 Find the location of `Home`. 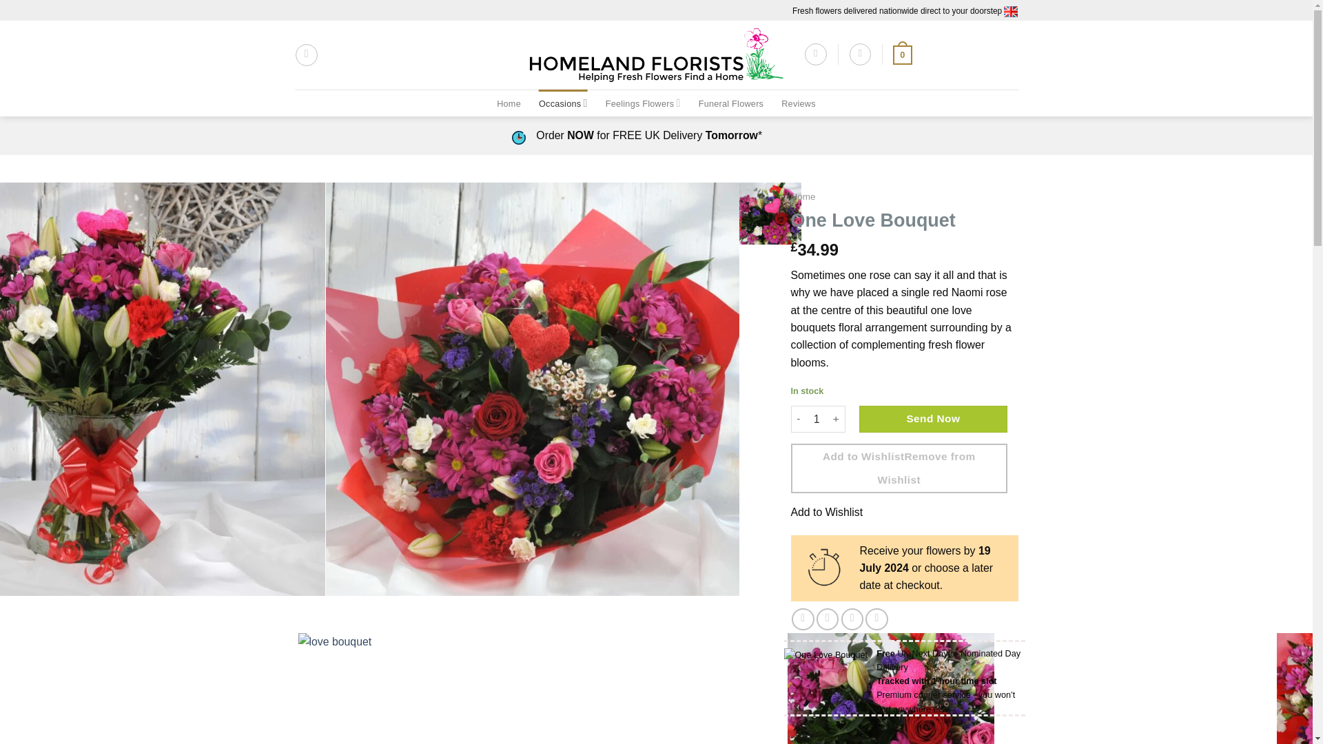

Home is located at coordinates (509, 103).